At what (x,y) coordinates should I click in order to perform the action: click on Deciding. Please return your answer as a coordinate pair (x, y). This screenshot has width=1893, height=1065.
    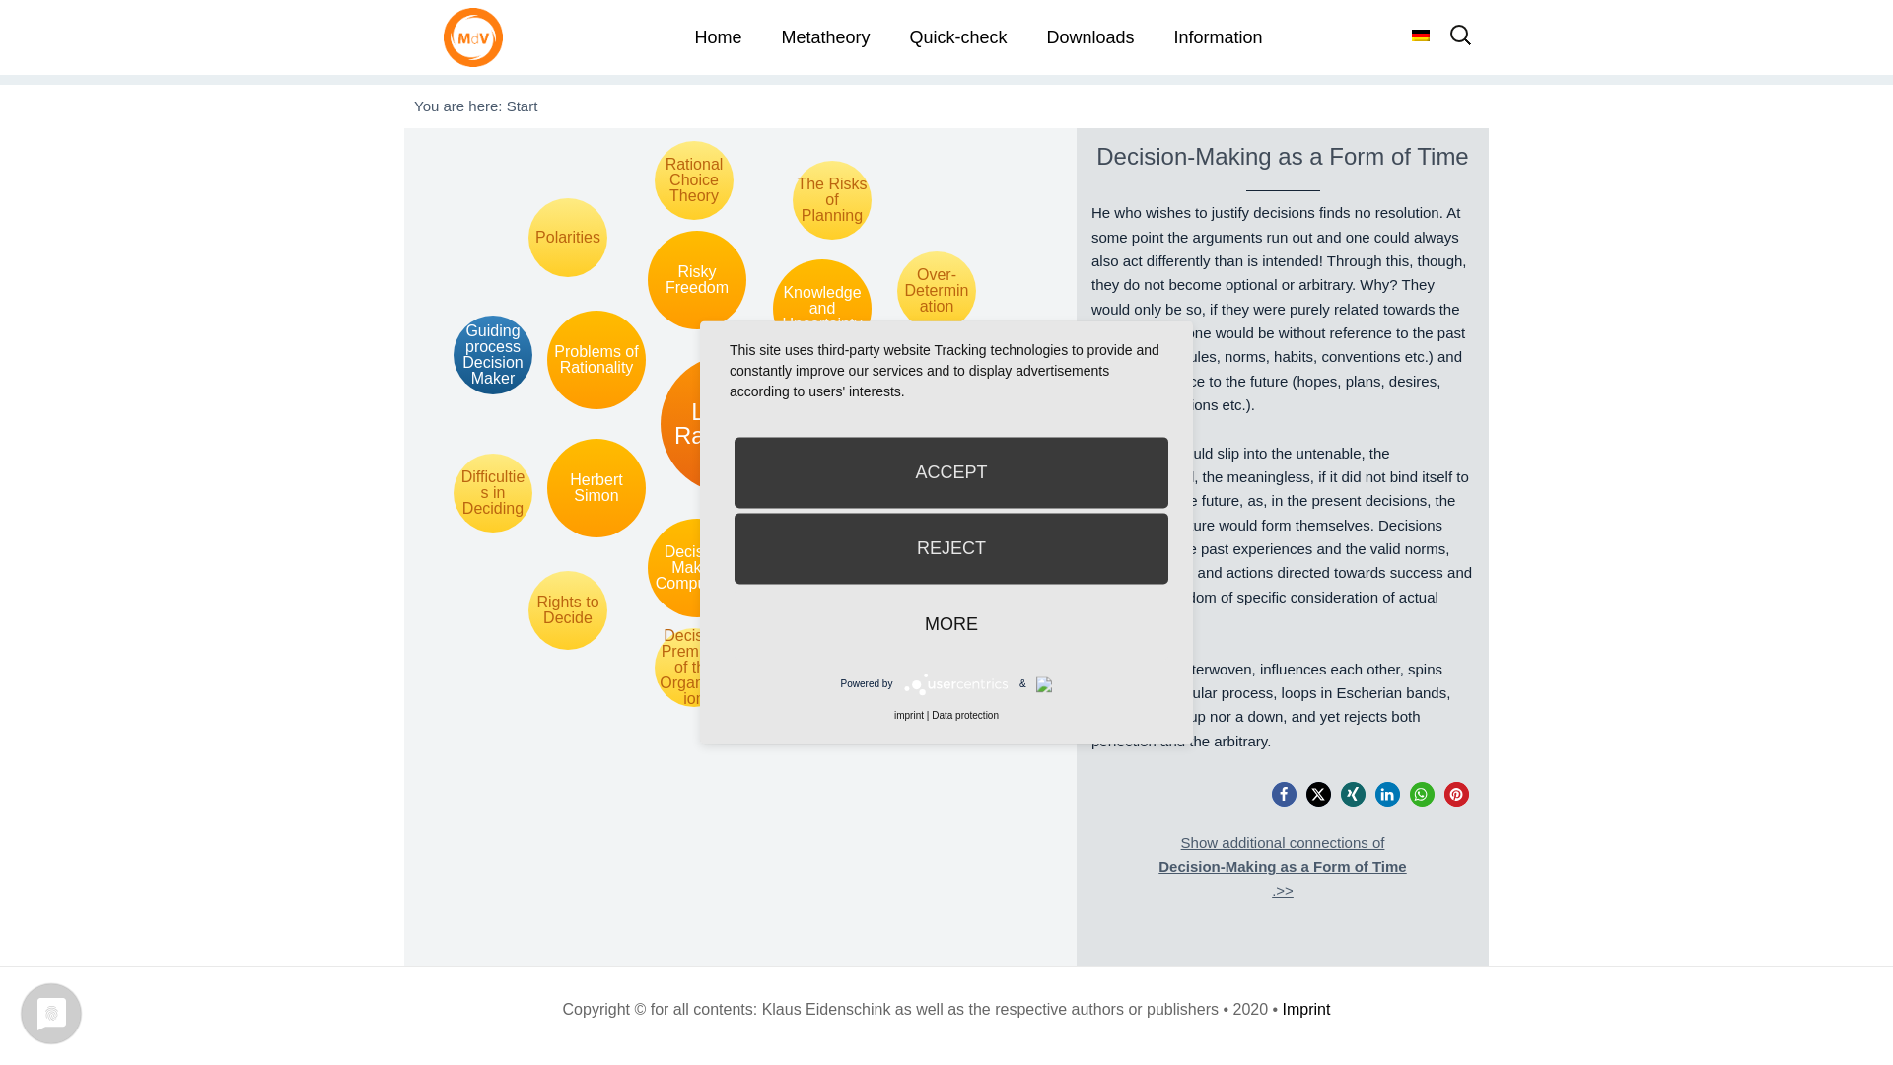
    Looking at the image, I should click on (877, 424).